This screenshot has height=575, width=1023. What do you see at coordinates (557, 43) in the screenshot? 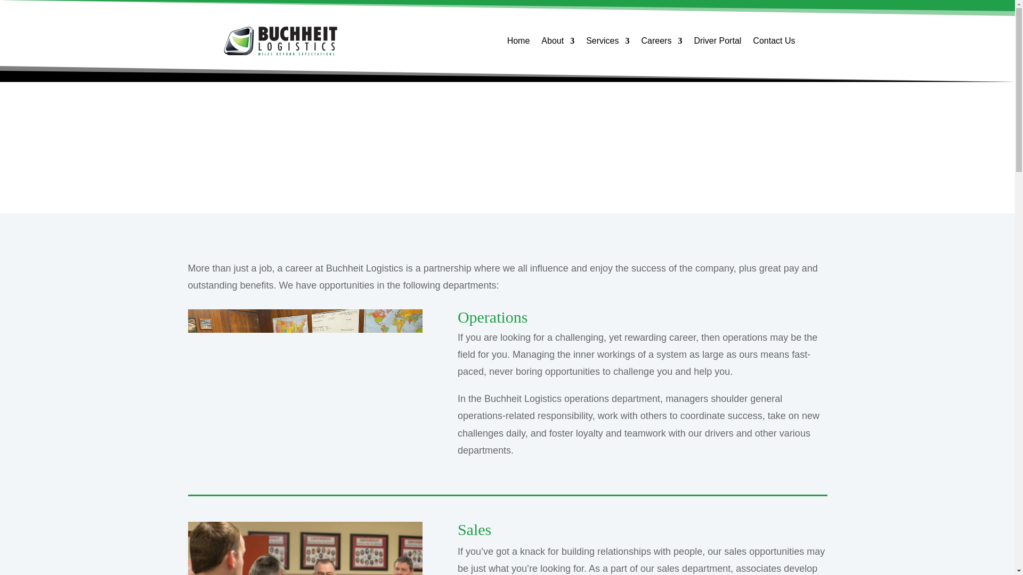
I see `About` at bounding box center [557, 43].